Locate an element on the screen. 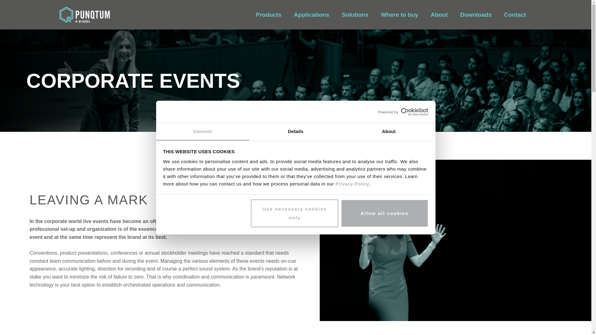 The width and height of the screenshot is (596, 335).  Privacy Policy is located at coordinates (351, 184).